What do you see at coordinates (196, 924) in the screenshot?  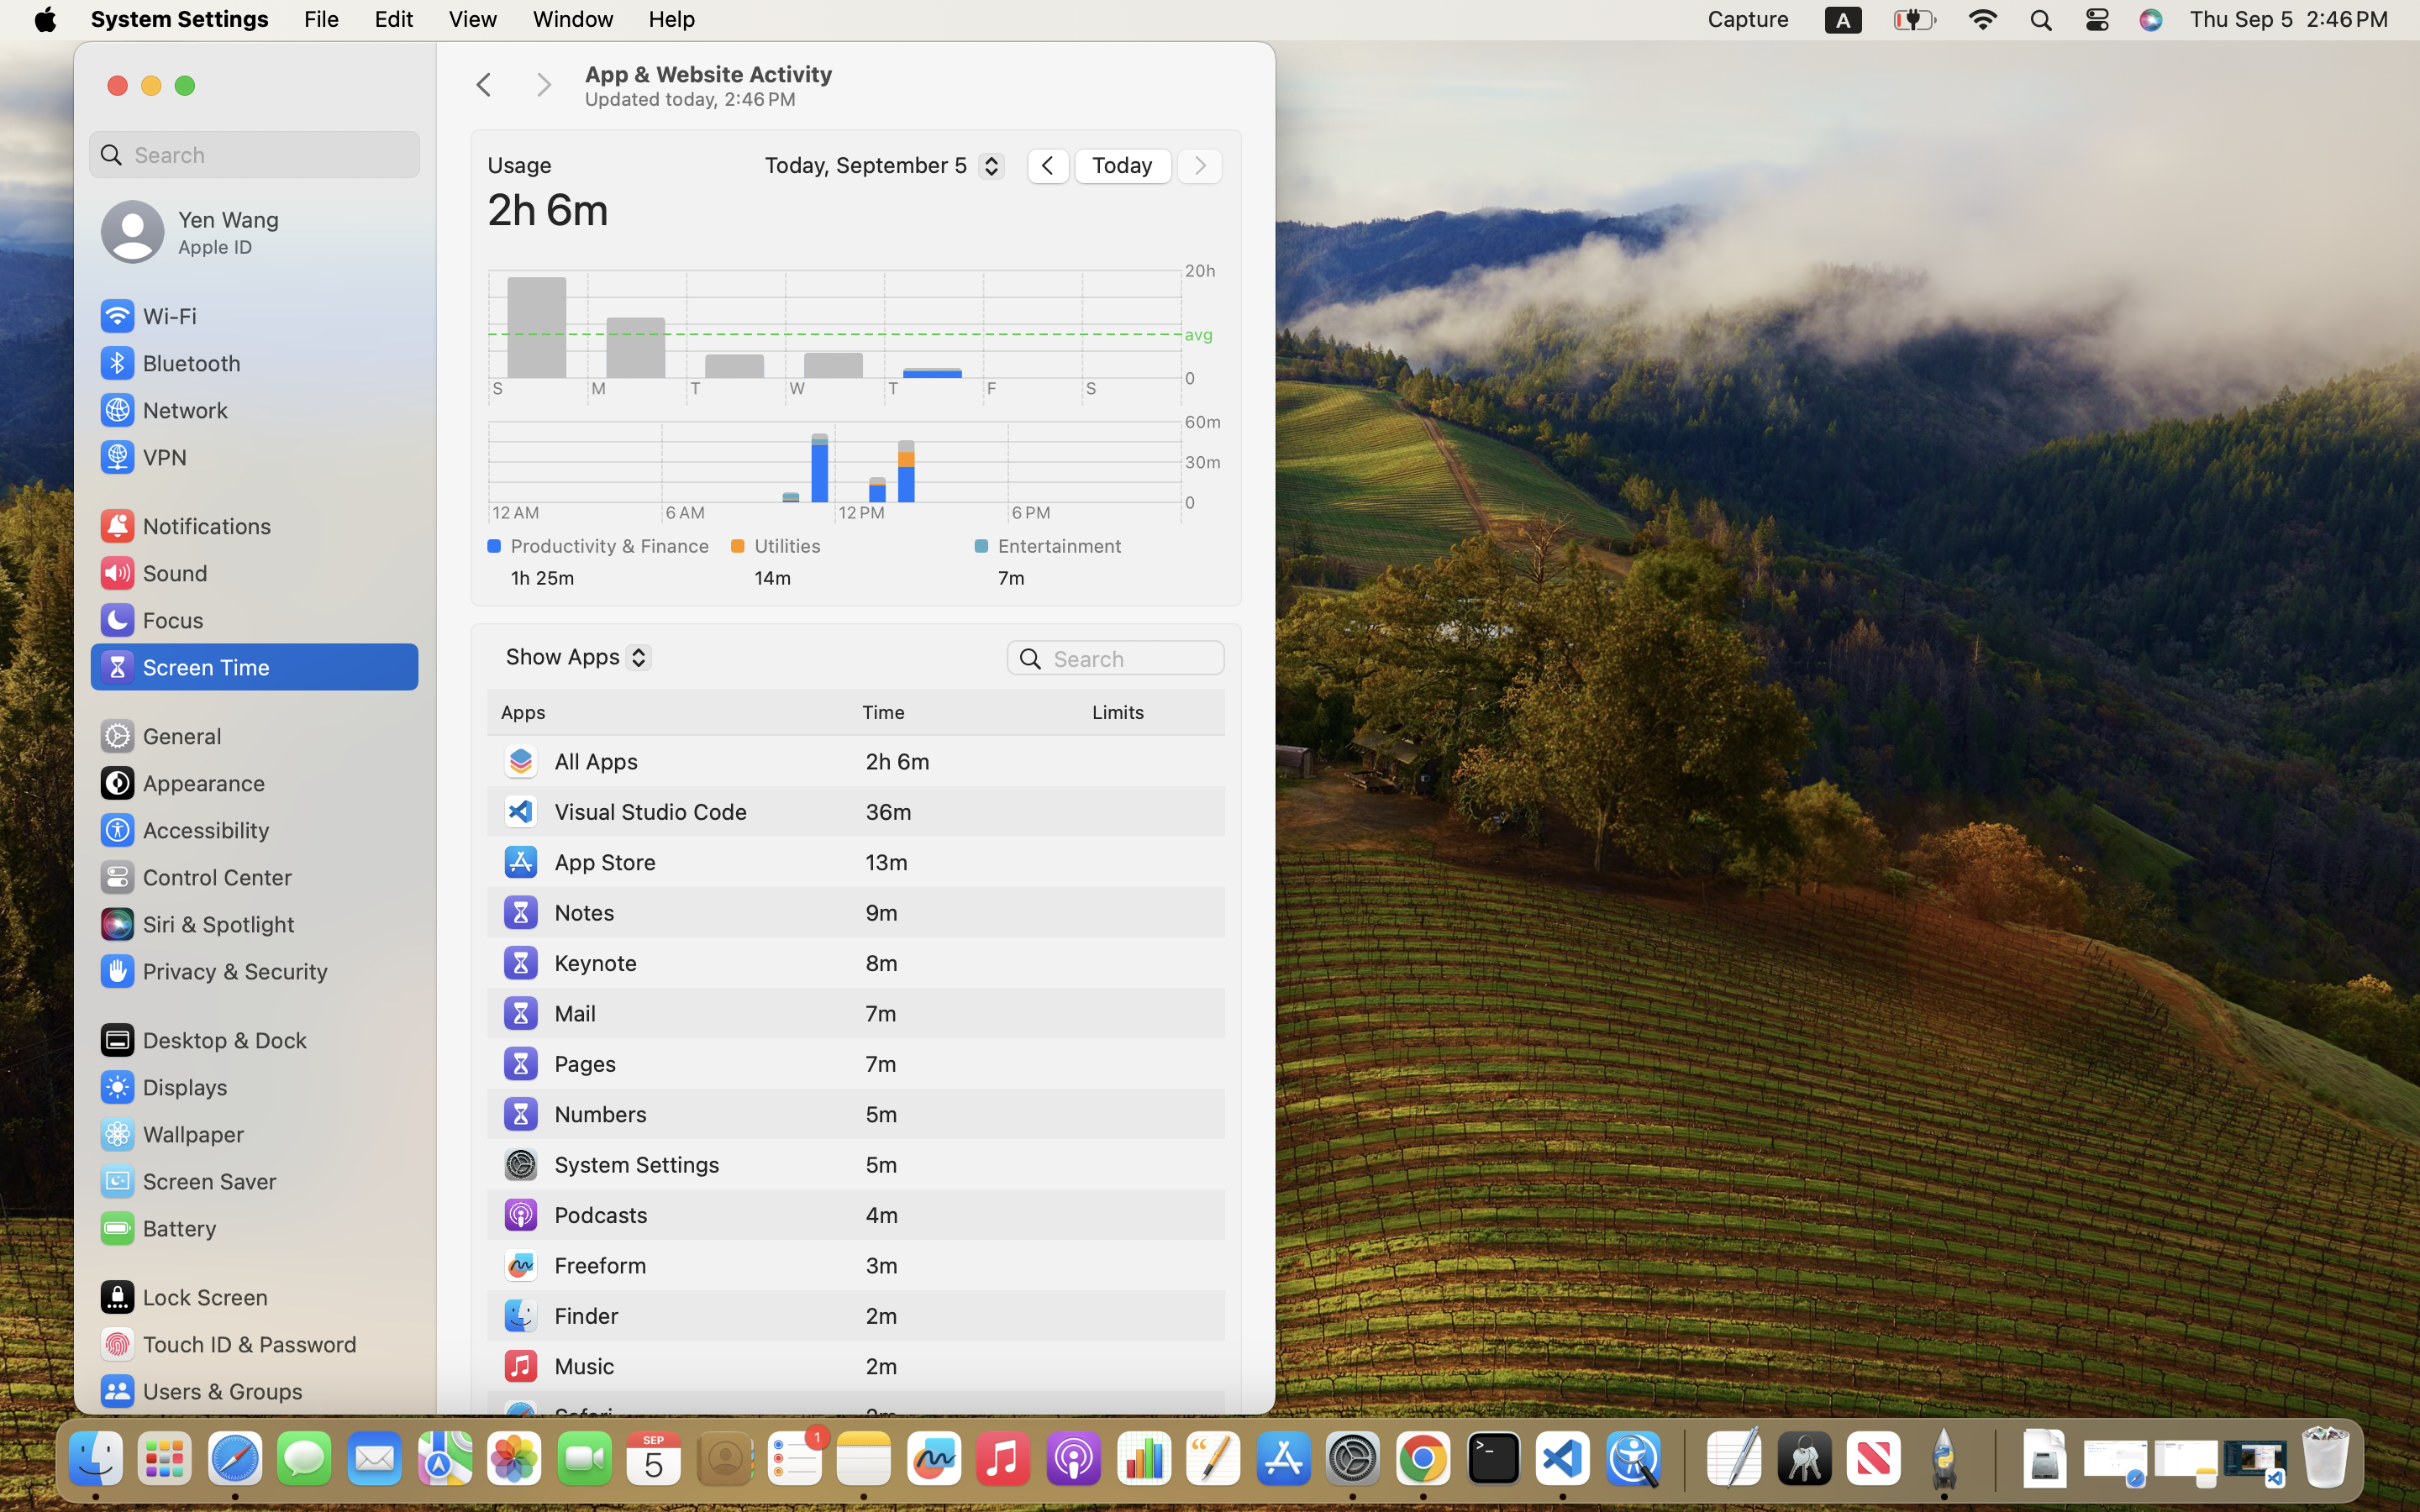 I see `Siri & Spotlight` at bounding box center [196, 924].